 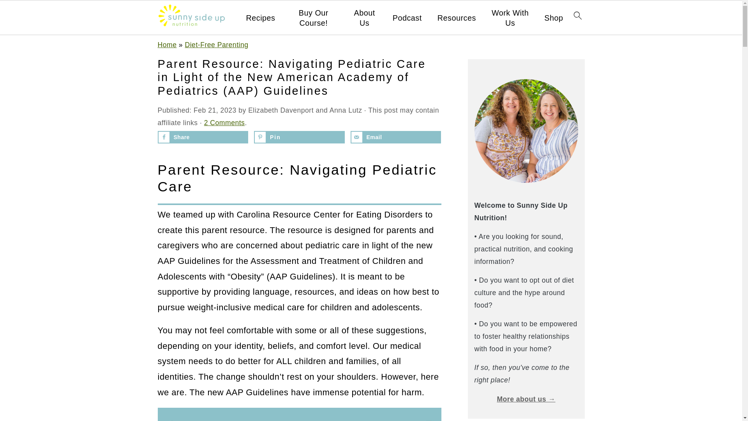 I want to click on Podcast, so click(x=407, y=18).